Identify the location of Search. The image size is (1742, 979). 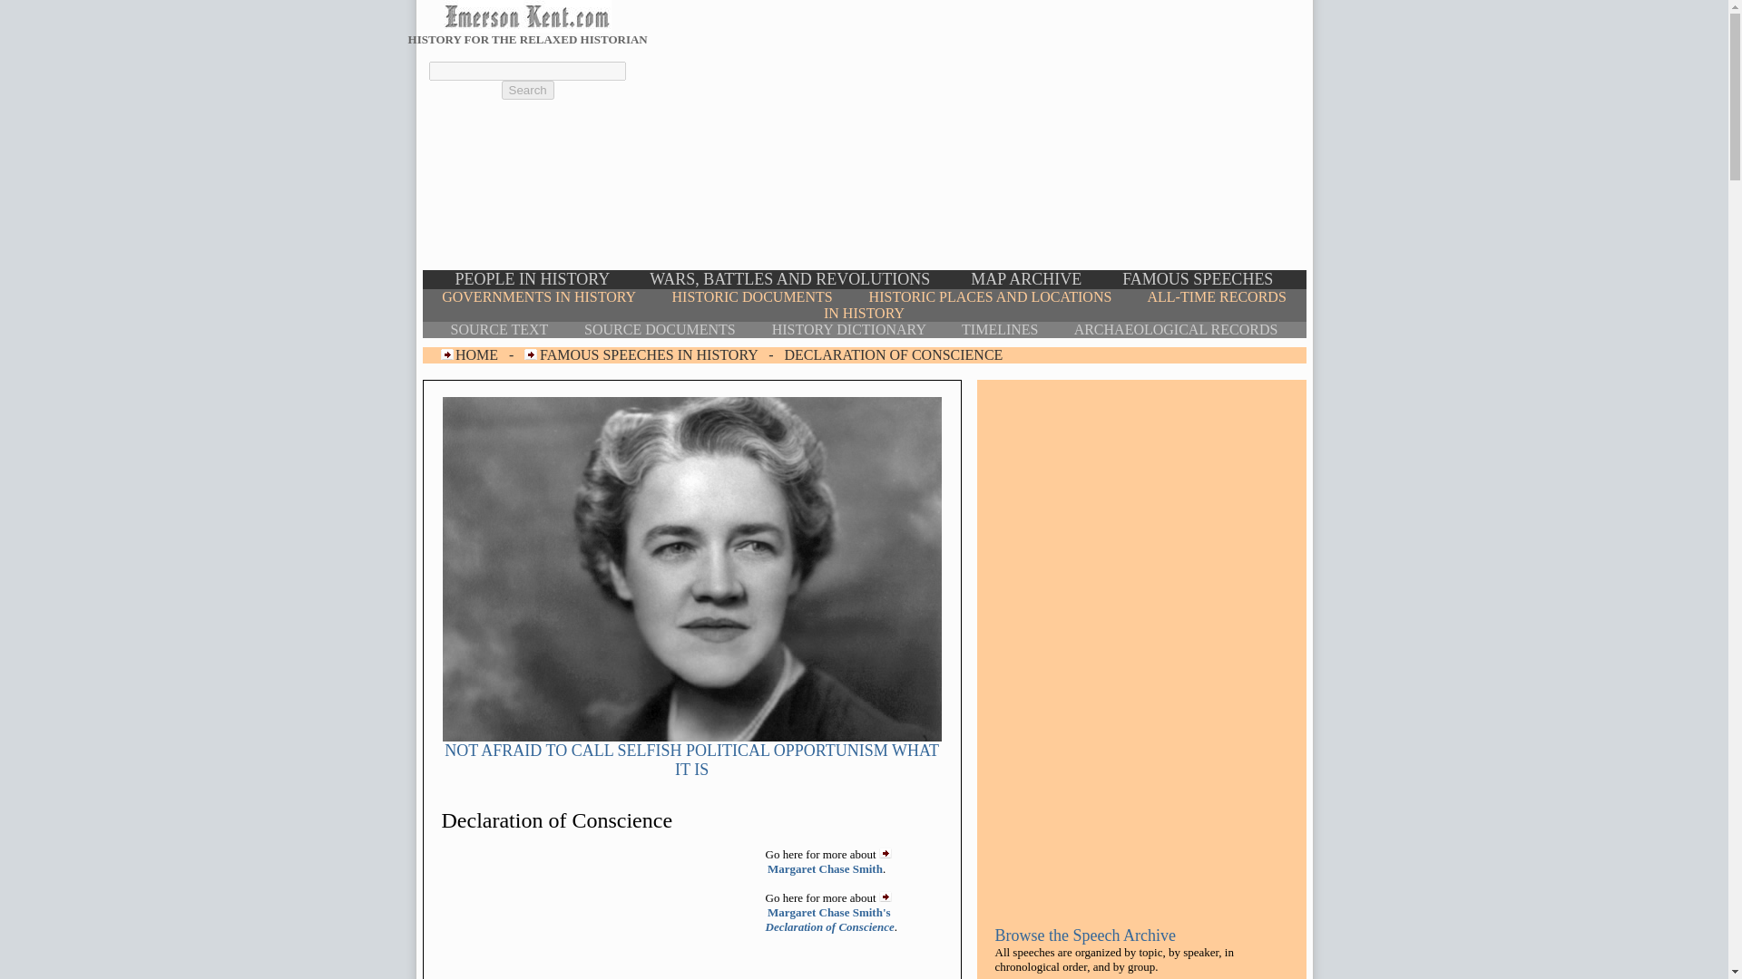
(527, 90).